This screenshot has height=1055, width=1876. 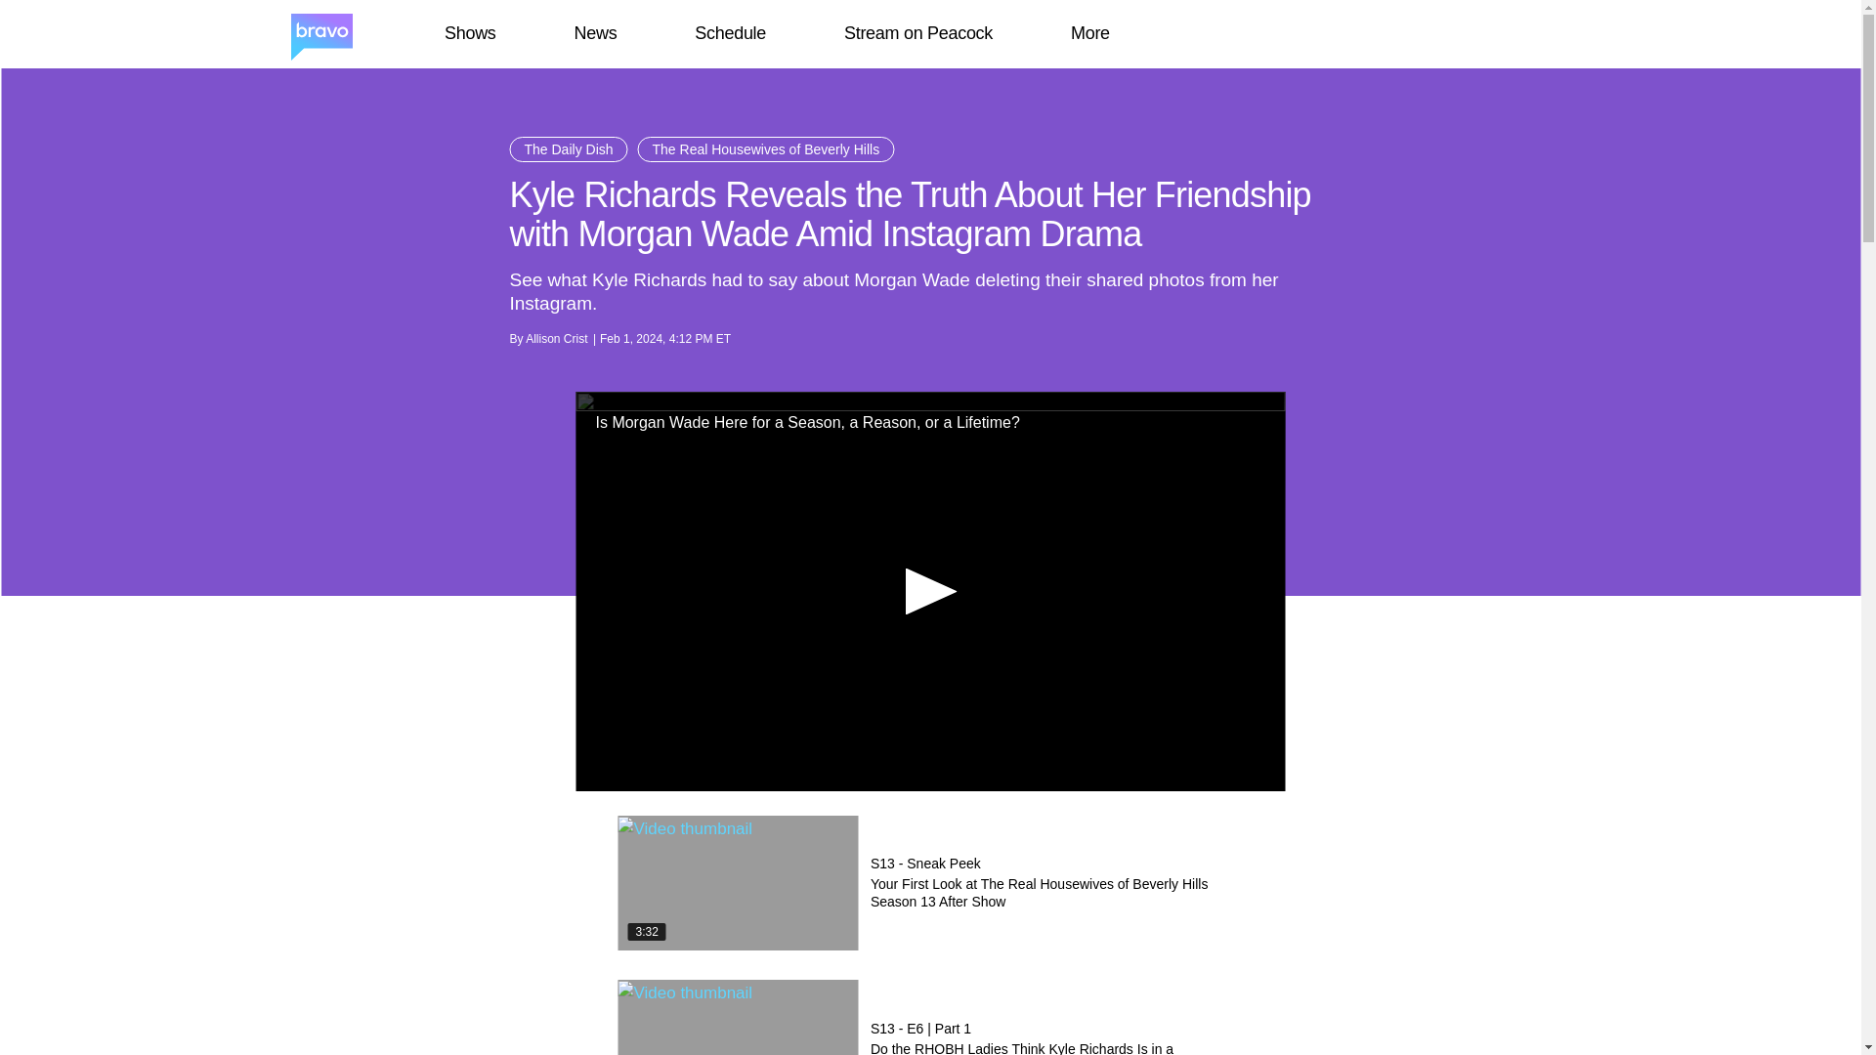 I want to click on Schedule, so click(x=729, y=33).